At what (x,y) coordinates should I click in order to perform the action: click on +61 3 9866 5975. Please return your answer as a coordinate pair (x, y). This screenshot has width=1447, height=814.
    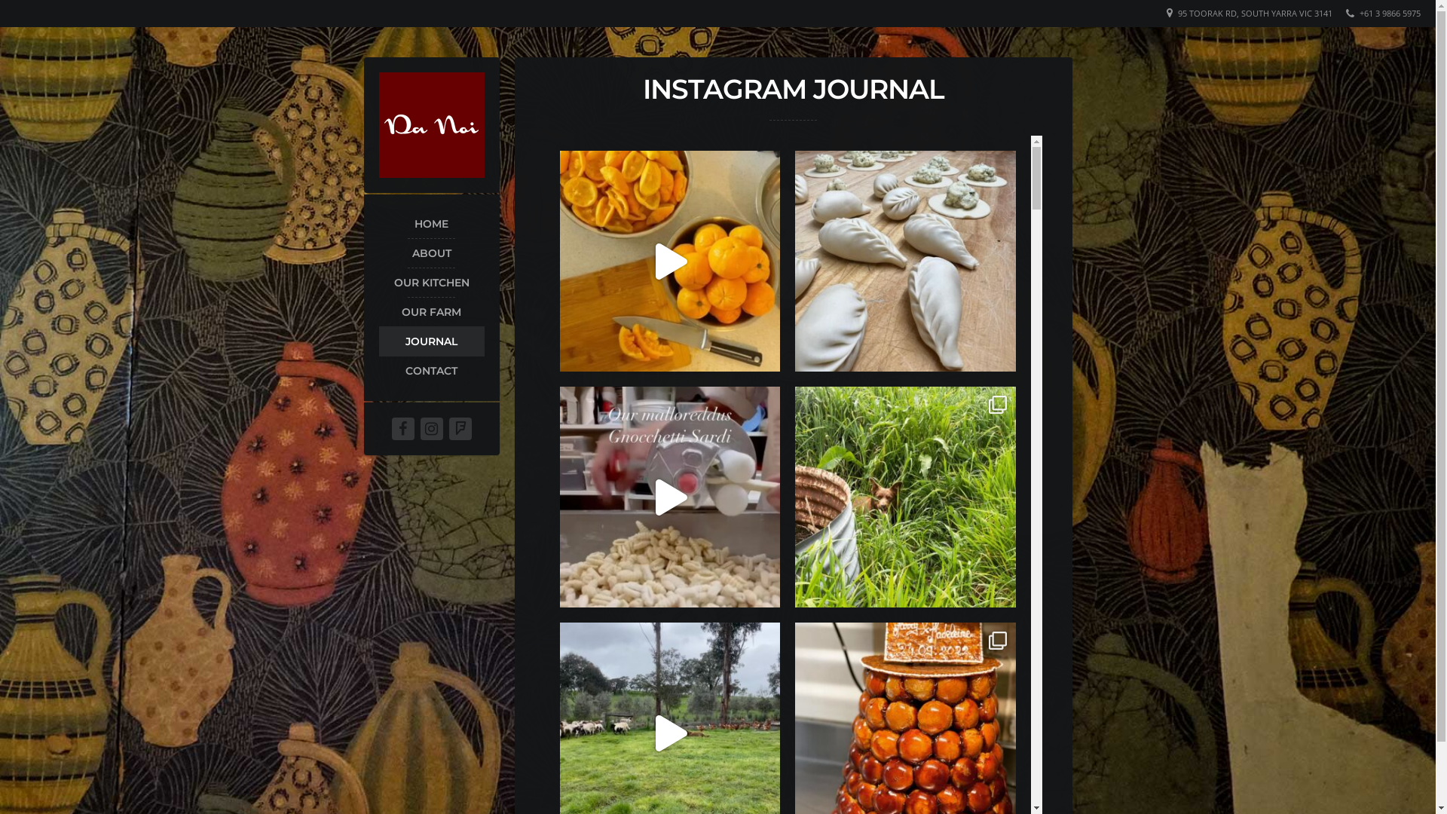
    Looking at the image, I should click on (1390, 14).